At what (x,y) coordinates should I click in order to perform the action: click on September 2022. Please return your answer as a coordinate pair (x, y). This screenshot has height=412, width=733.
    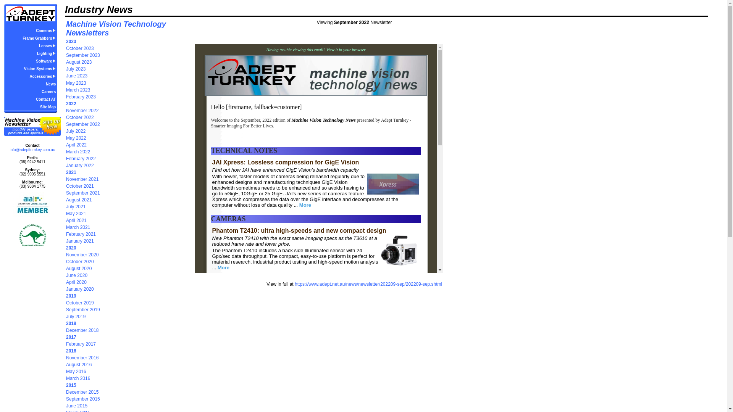
    Looking at the image, I should click on (83, 124).